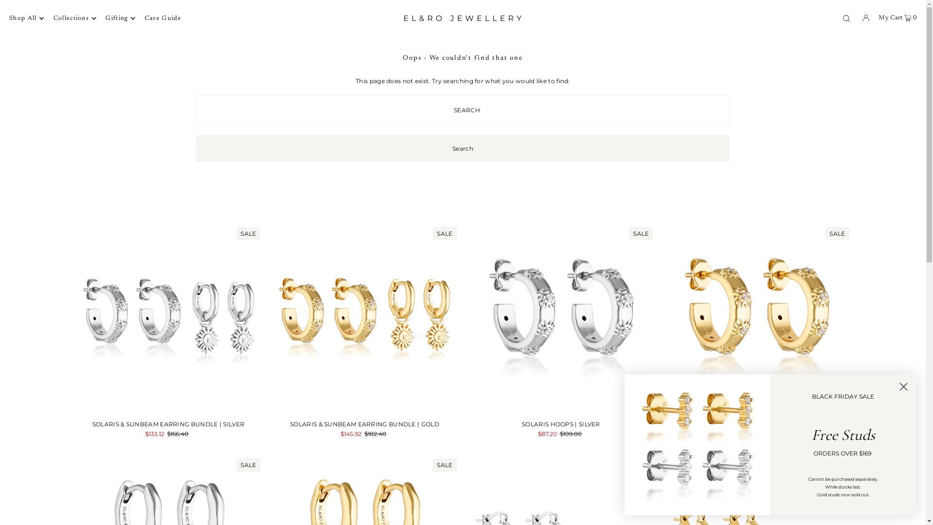  I want to click on SOLARIS HOOPS | SILVER, so click(561, 319).